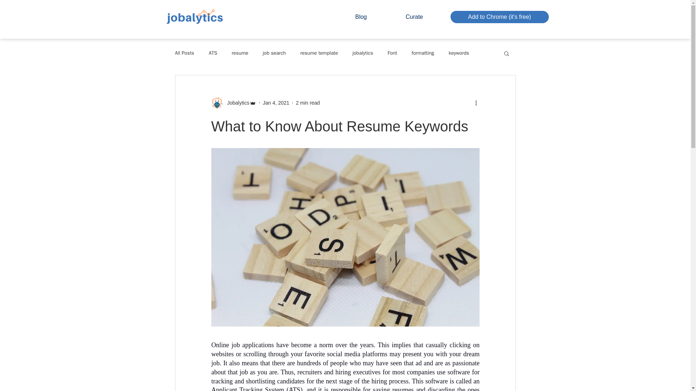 This screenshot has width=696, height=391. I want to click on formatting, so click(423, 53).